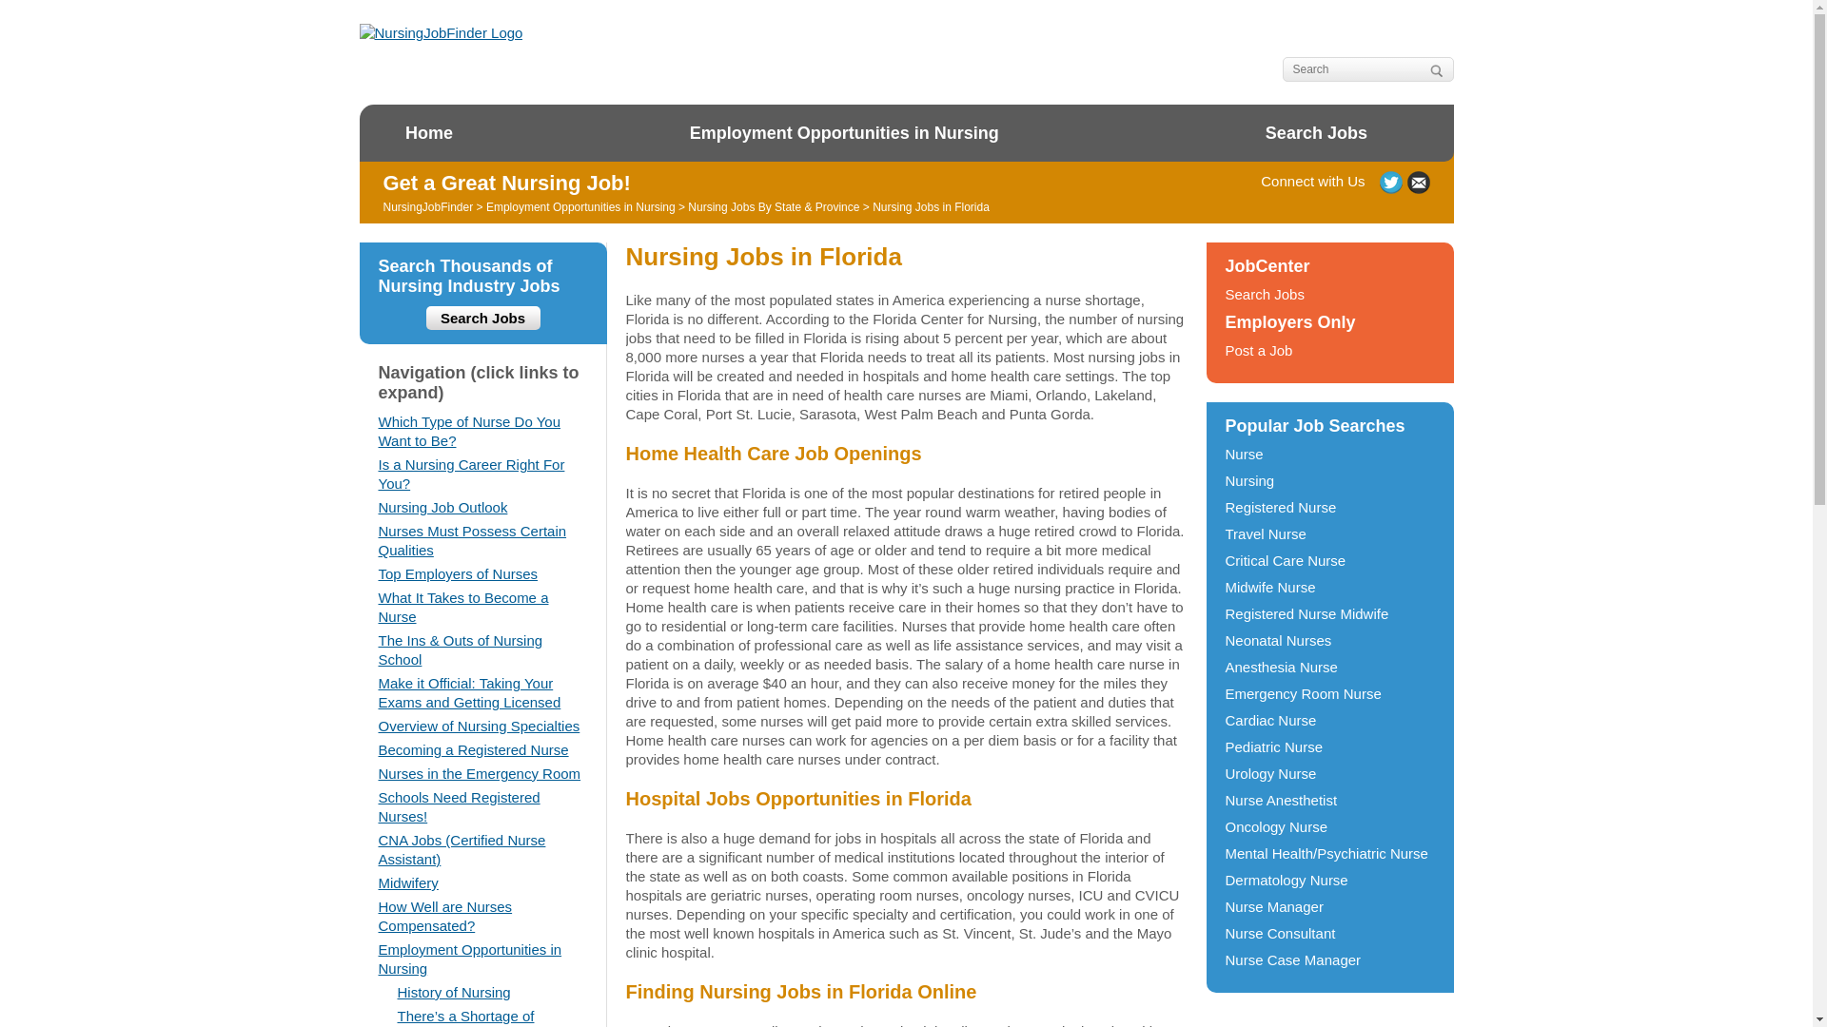  I want to click on Employment Opportunities in Nursing, so click(580, 206).